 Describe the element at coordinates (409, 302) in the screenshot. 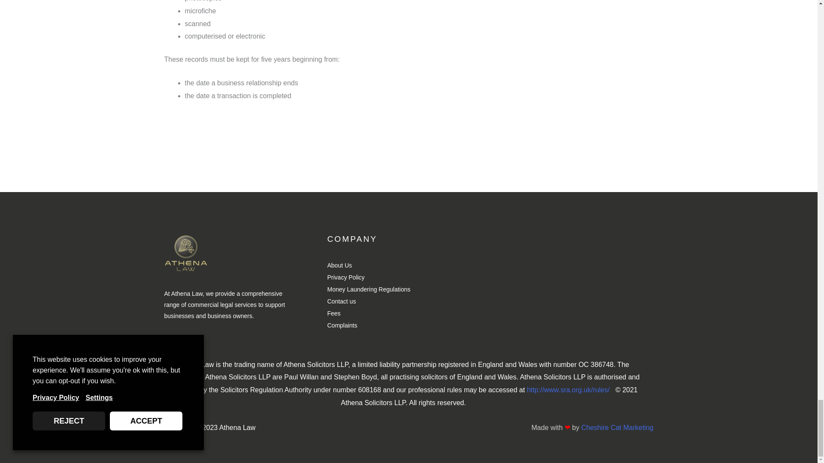

I see `Contact us` at that location.